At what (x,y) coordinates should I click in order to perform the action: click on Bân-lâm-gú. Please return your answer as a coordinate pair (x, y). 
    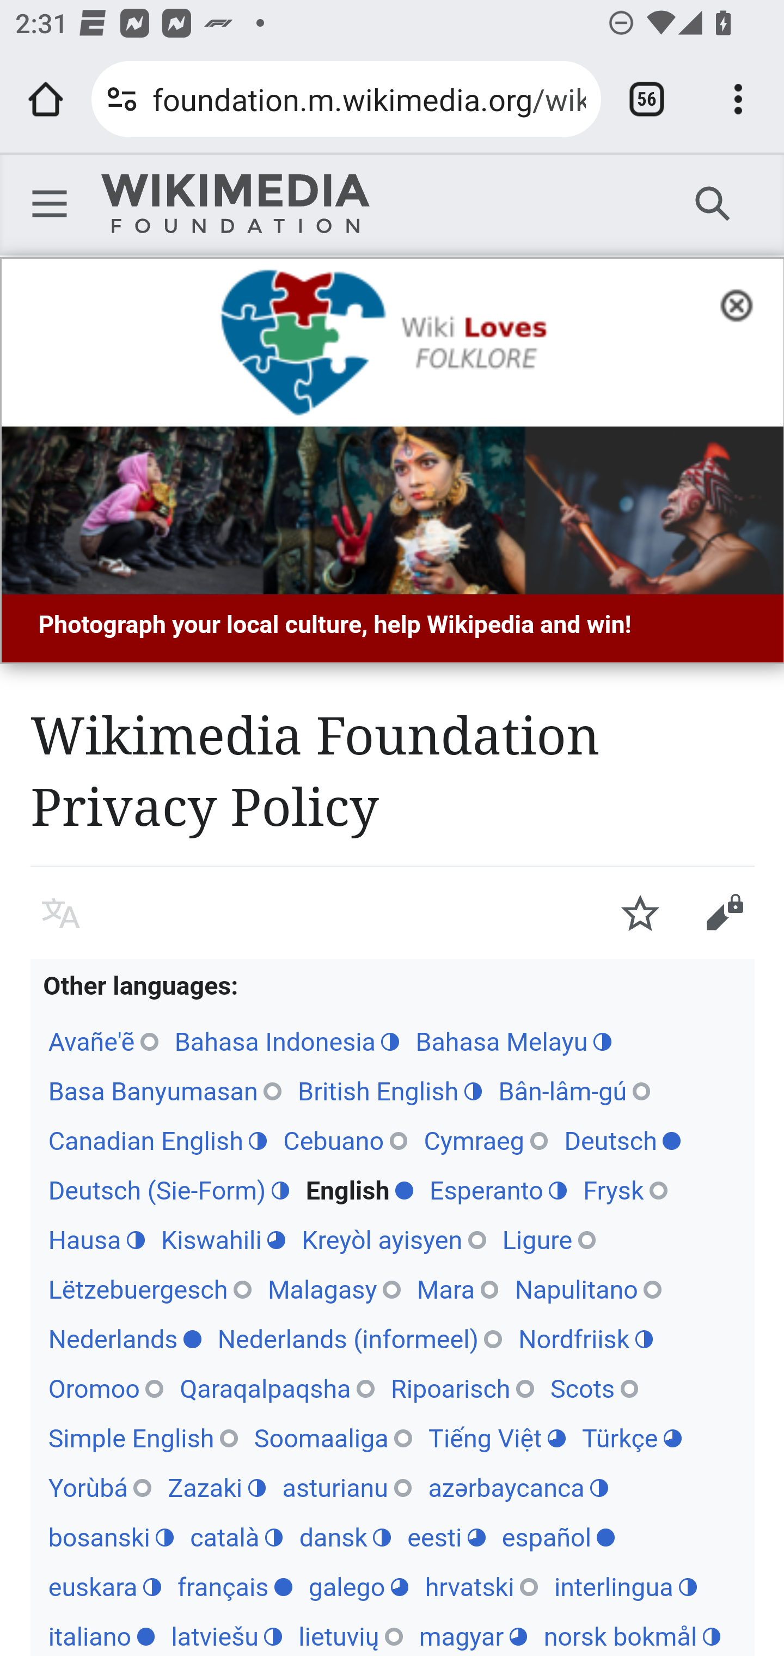
    Looking at the image, I should click on (574, 1091).